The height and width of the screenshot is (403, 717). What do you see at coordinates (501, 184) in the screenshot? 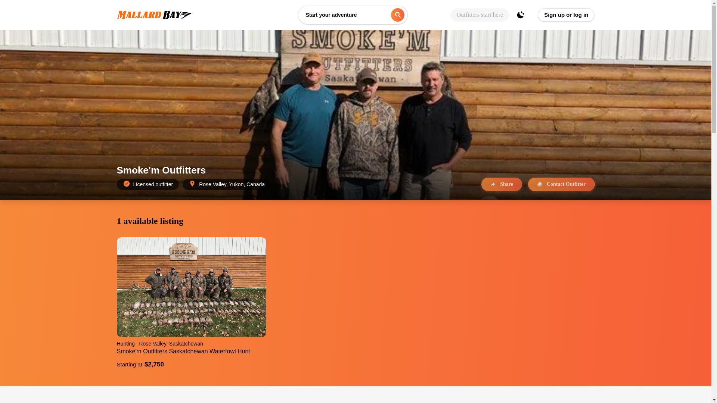
I see `Share` at bounding box center [501, 184].